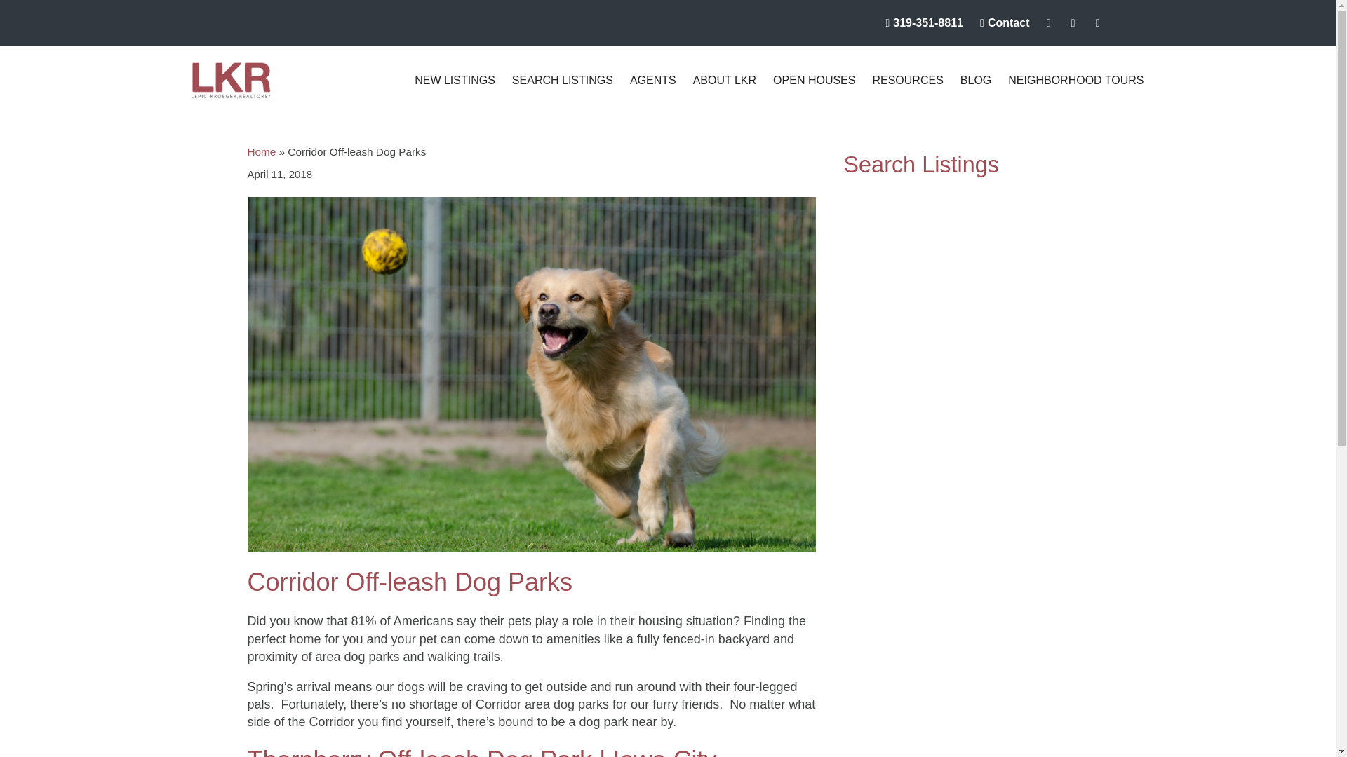  What do you see at coordinates (563, 80) in the screenshot?
I see `SEARCH LISTINGS` at bounding box center [563, 80].